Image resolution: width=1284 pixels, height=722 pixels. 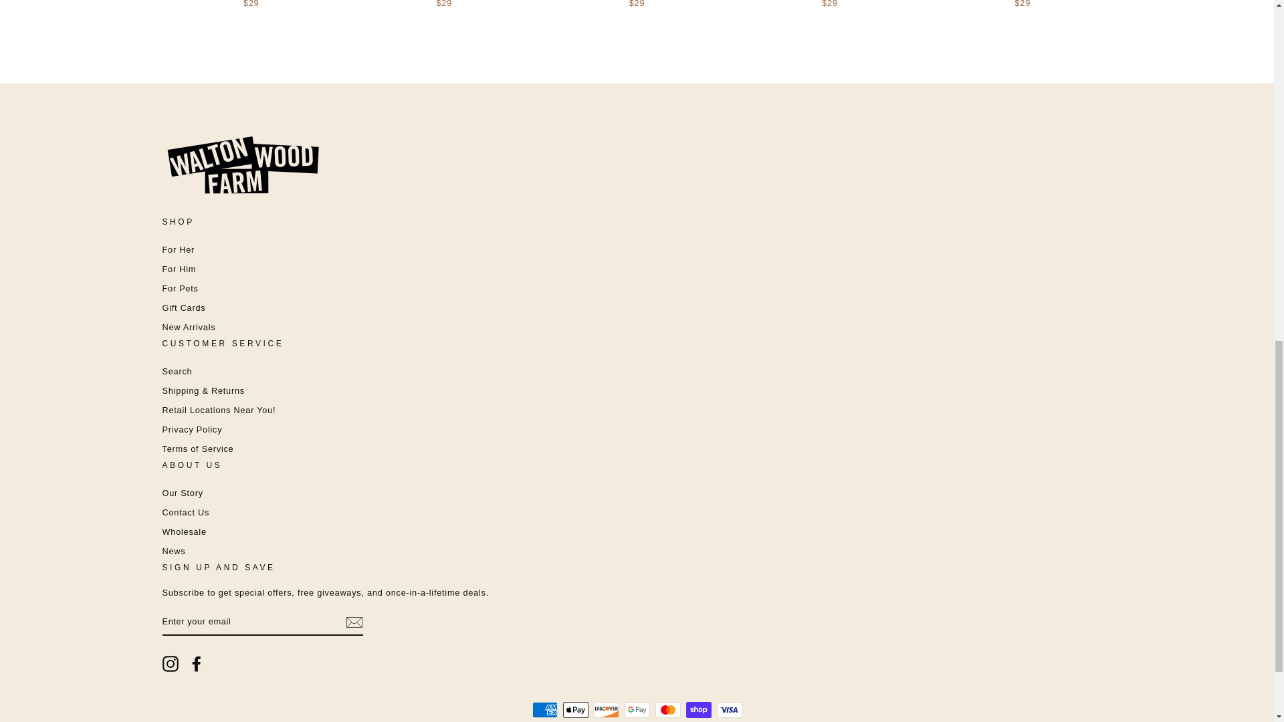 What do you see at coordinates (729, 709) in the screenshot?
I see `Visa` at bounding box center [729, 709].